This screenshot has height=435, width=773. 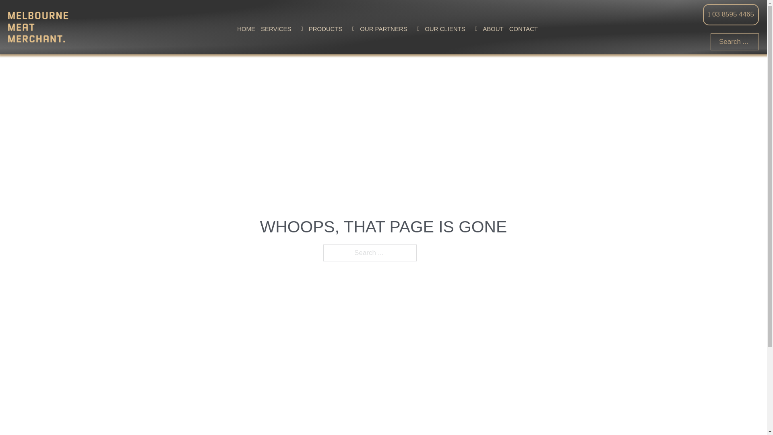 What do you see at coordinates (445, 29) in the screenshot?
I see `OUR CLIENTS` at bounding box center [445, 29].